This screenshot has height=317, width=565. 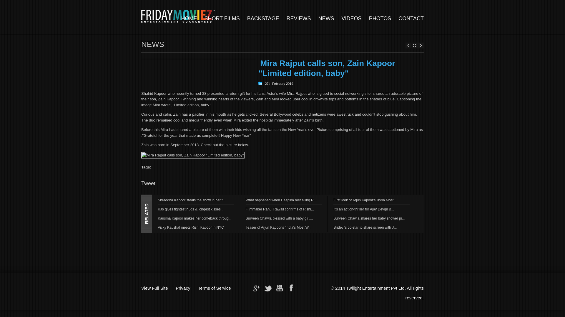 What do you see at coordinates (279, 227) in the screenshot?
I see `Teaser of Arjun Kapoor's 'India's Most W...` at bounding box center [279, 227].